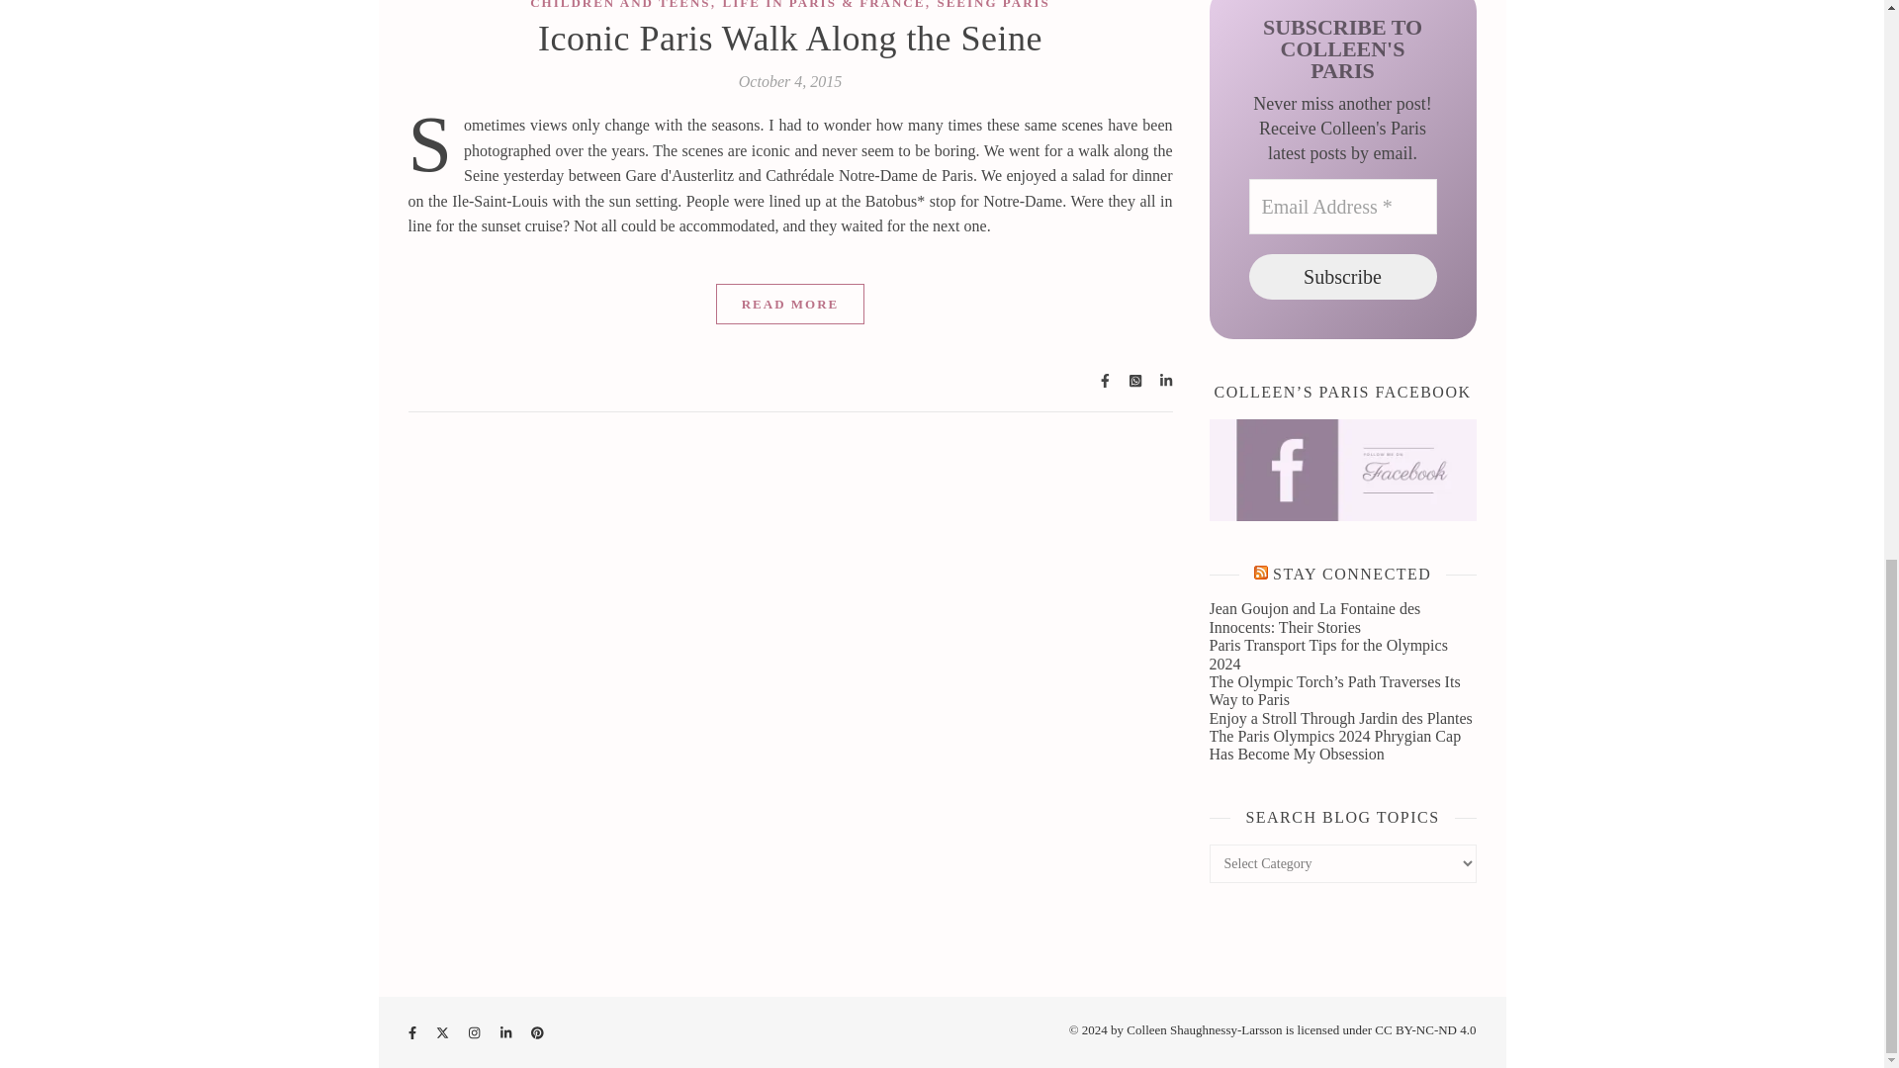 This screenshot has width=1899, height=1068. What do you see at coordinates (1333, 745) in the screenshot?
I see `The Paris Olympics 2024 Phrygian Cap Has Become My Obsession` at bounding box center [1333, 745].